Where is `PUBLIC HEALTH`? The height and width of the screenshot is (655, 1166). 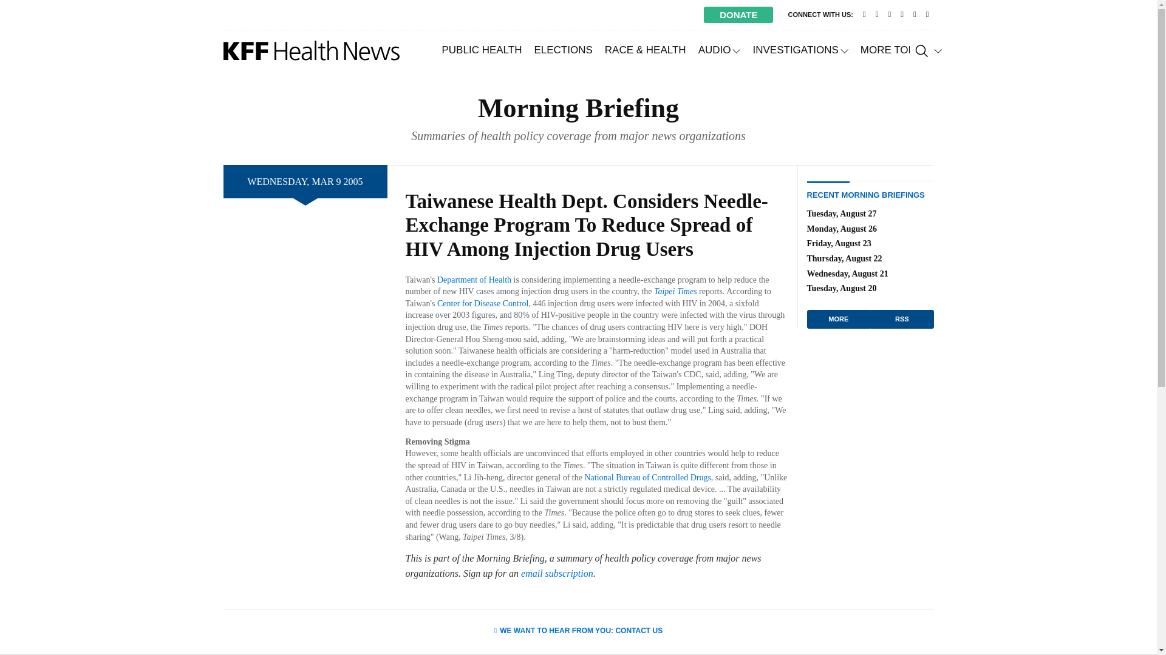 PUBLIC HEALTH is located at coordinates (482, 50).